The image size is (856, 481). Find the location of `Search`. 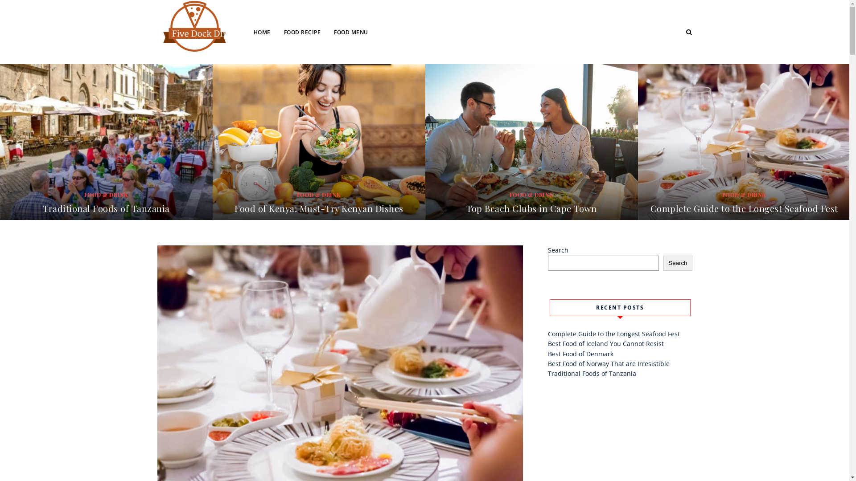

Search is located at coordinates (678, 263).